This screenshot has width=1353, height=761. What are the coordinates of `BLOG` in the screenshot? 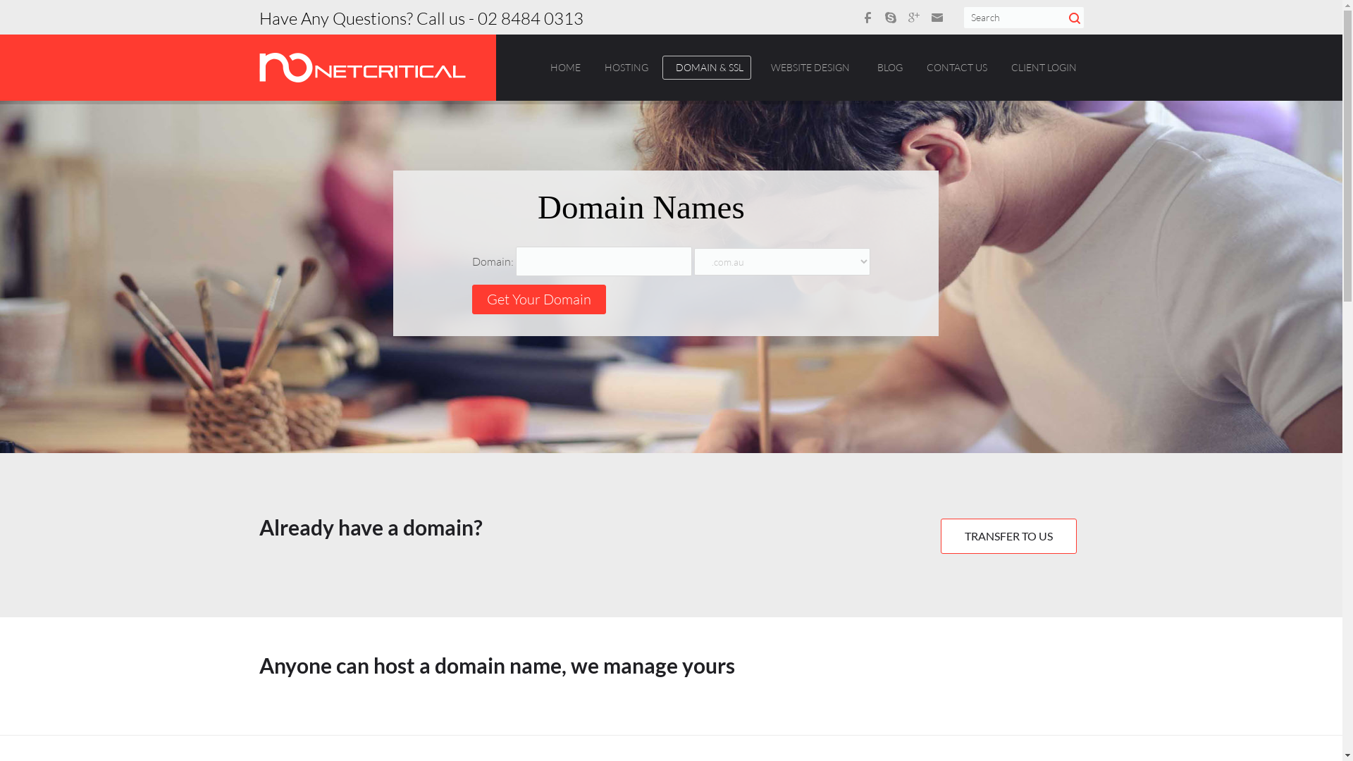 It's located at (890, 68).